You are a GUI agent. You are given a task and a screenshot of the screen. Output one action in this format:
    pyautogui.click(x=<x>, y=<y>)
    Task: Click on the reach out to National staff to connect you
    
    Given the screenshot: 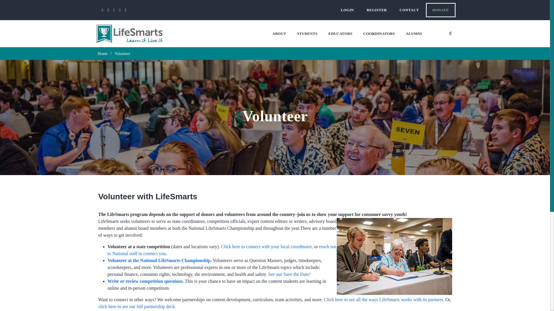 What is the action you would take?
    pyautogui.click(x=222, y=250)
    